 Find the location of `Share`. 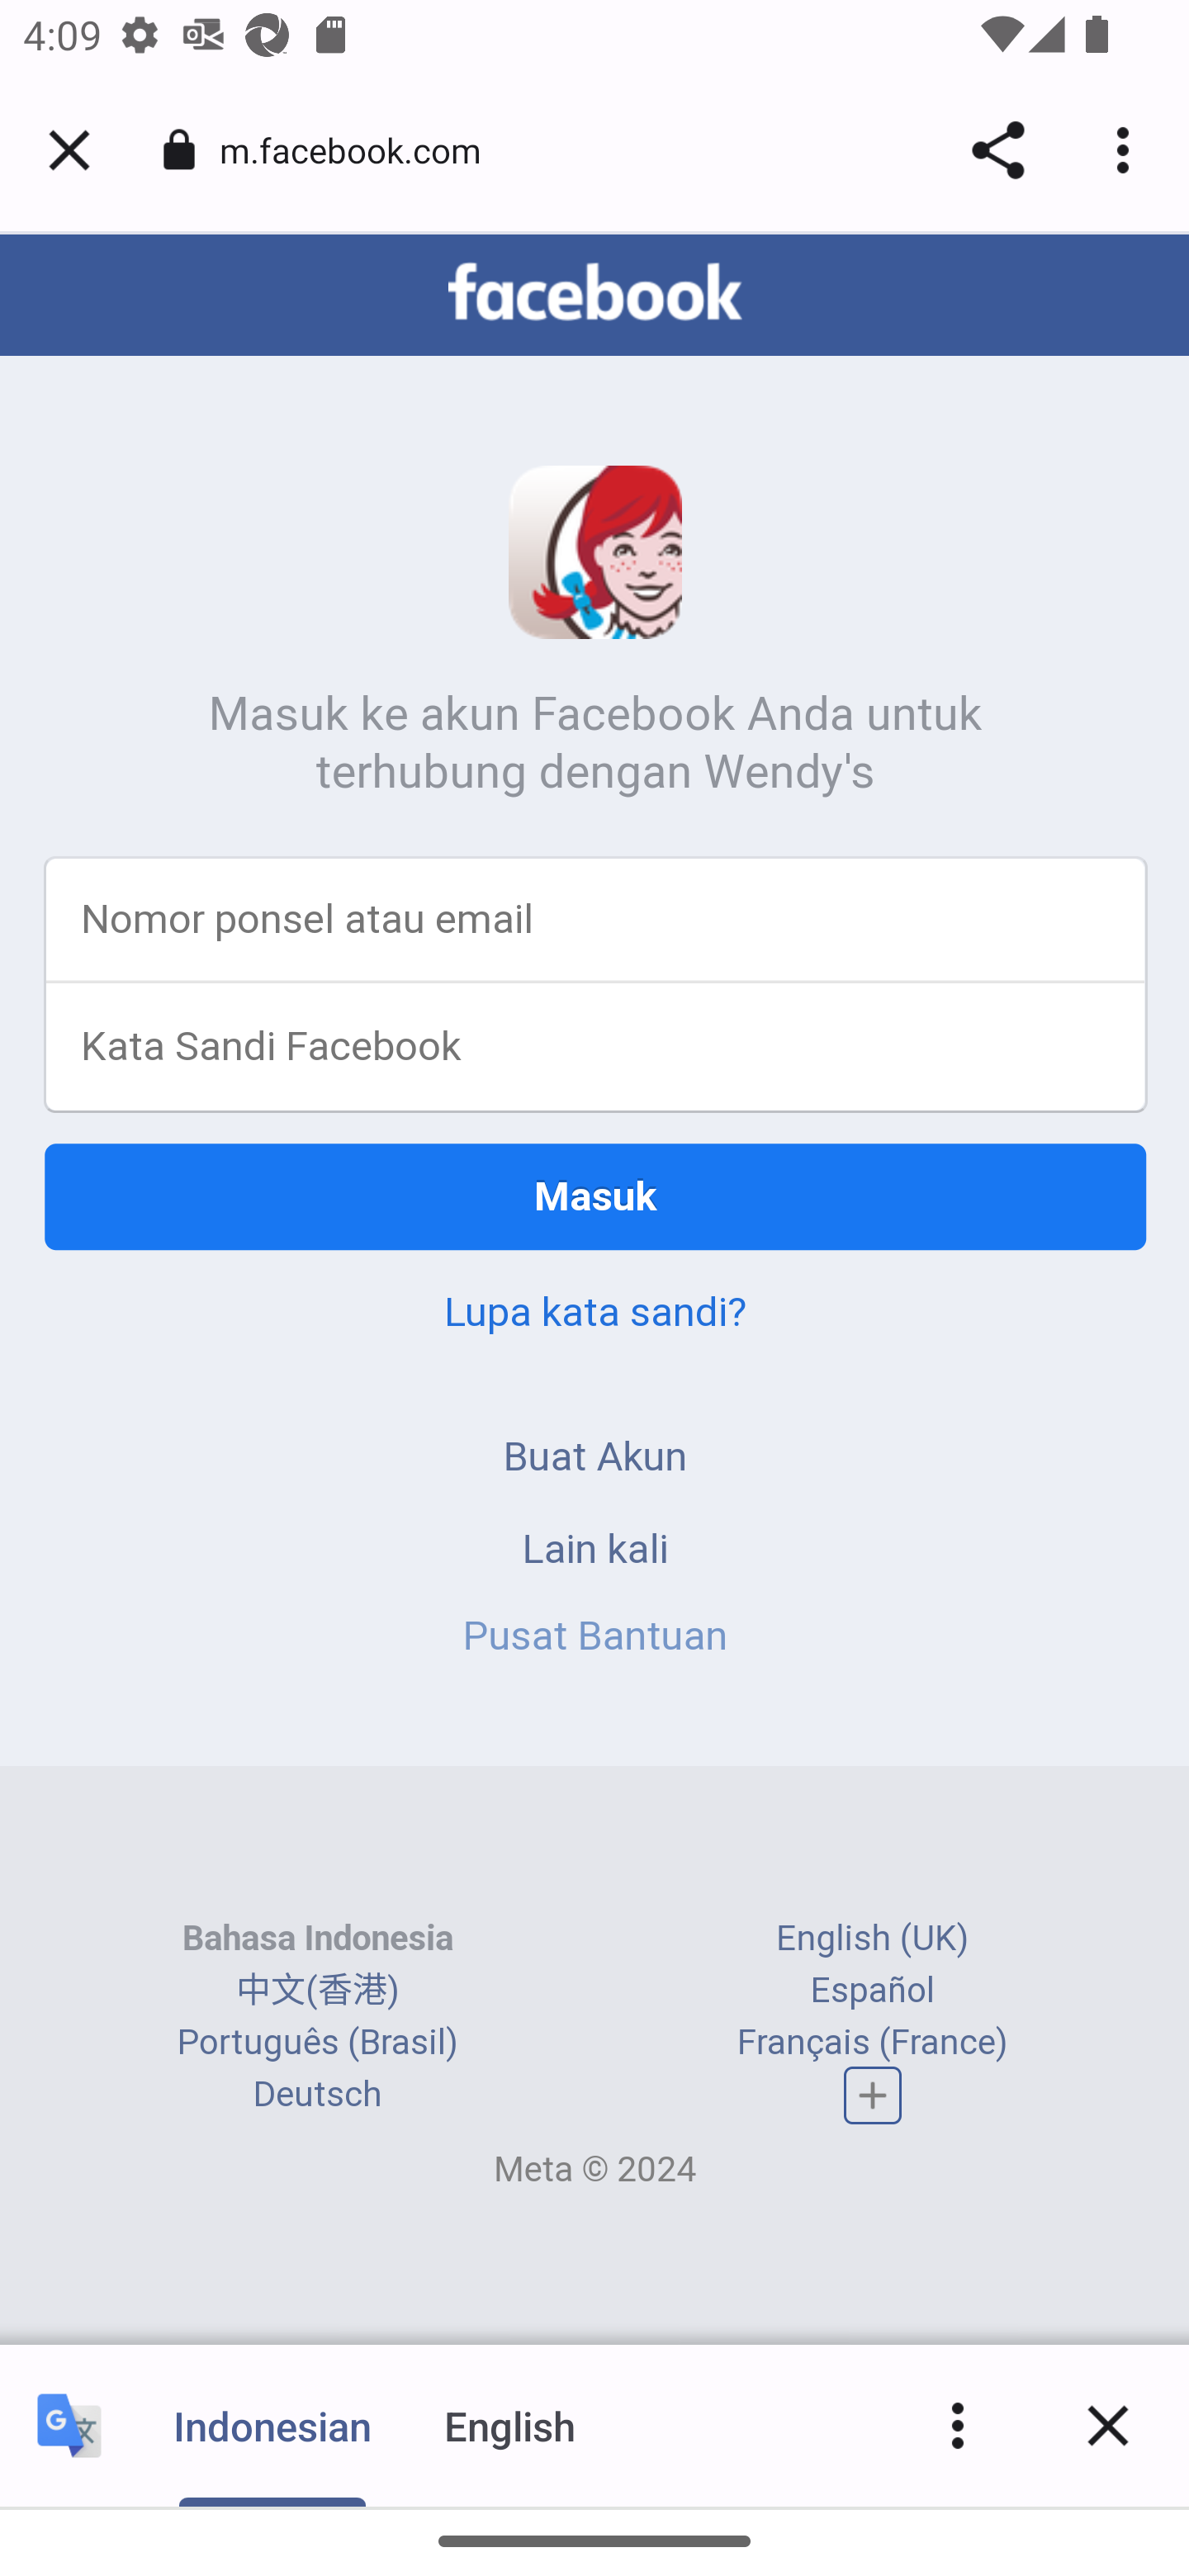

Share is located at coordinates (997, 150).